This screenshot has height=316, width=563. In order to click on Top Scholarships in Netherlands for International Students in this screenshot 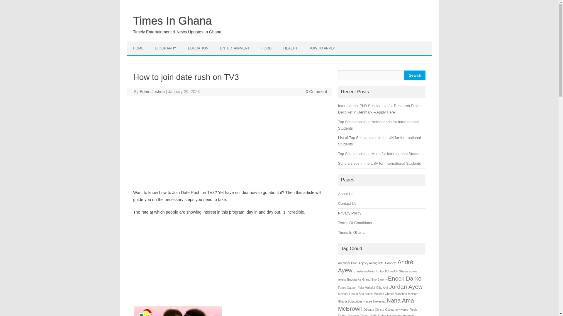, I will do `click(378, 125)`.